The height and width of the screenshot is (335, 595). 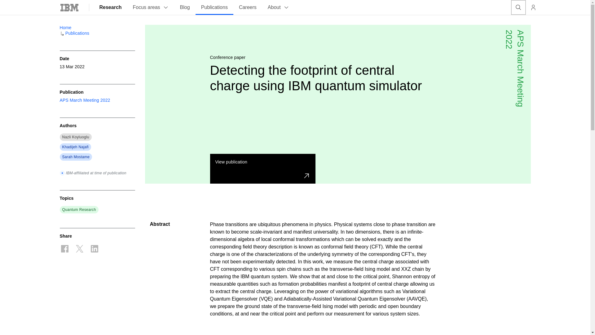 What do you see at coordinates (76, 157) in the screenshot?
I see `Sarah Mostame` at bounding box center [76, 157].